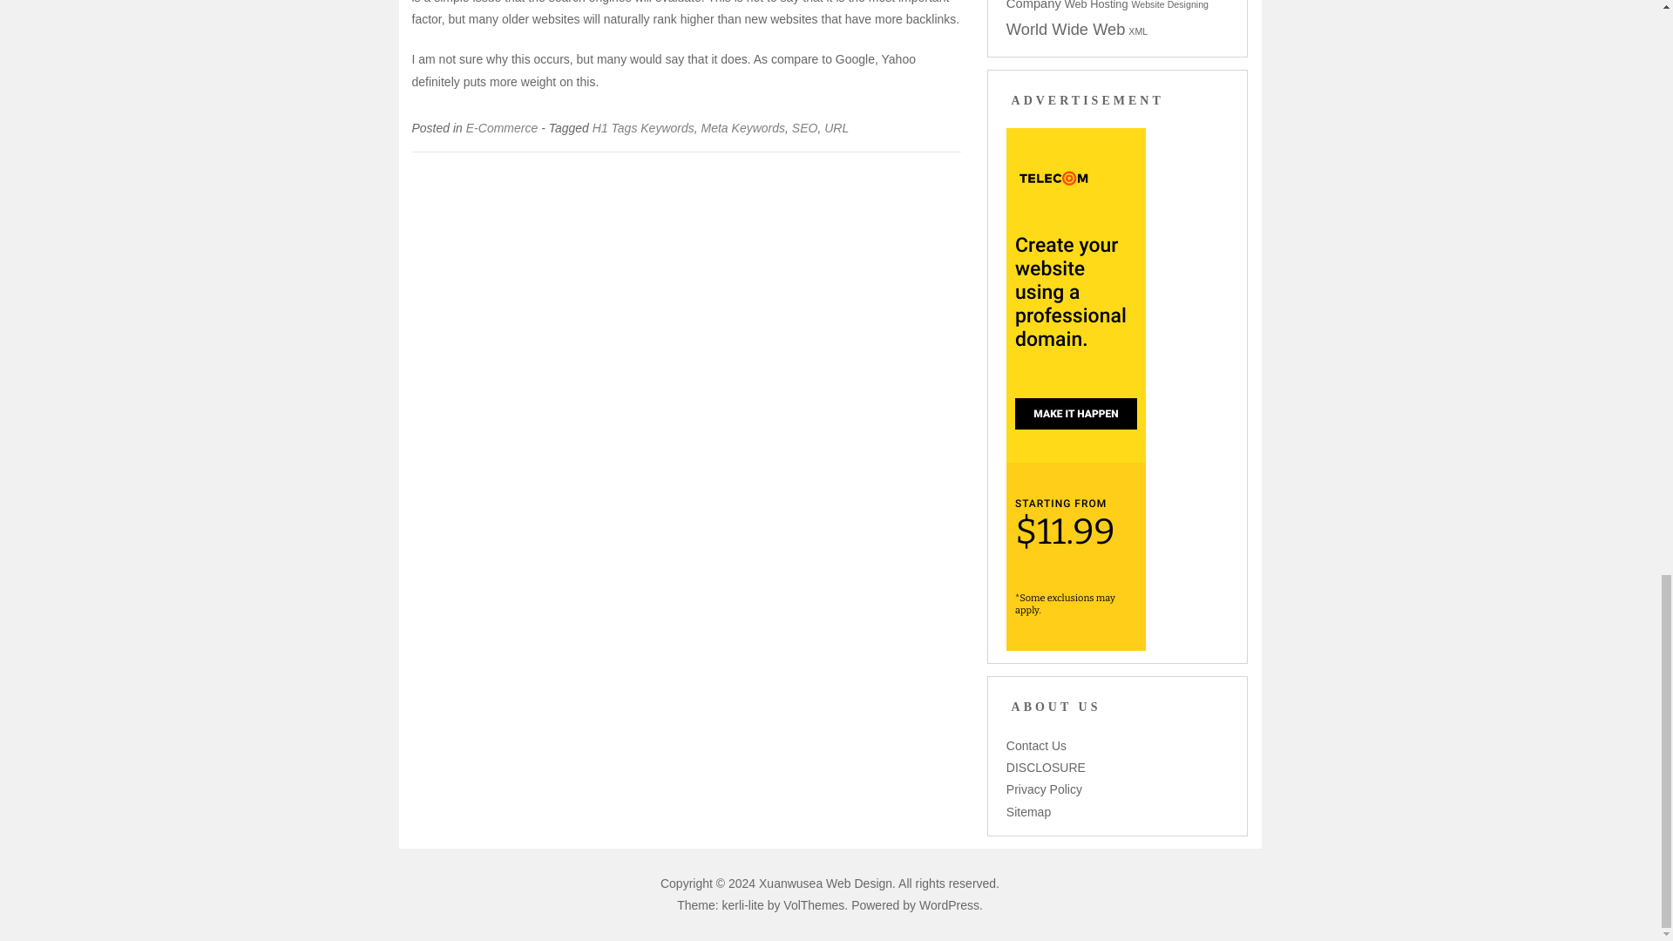  I want to click on H1 Tags Keywords, so click(643, 128).